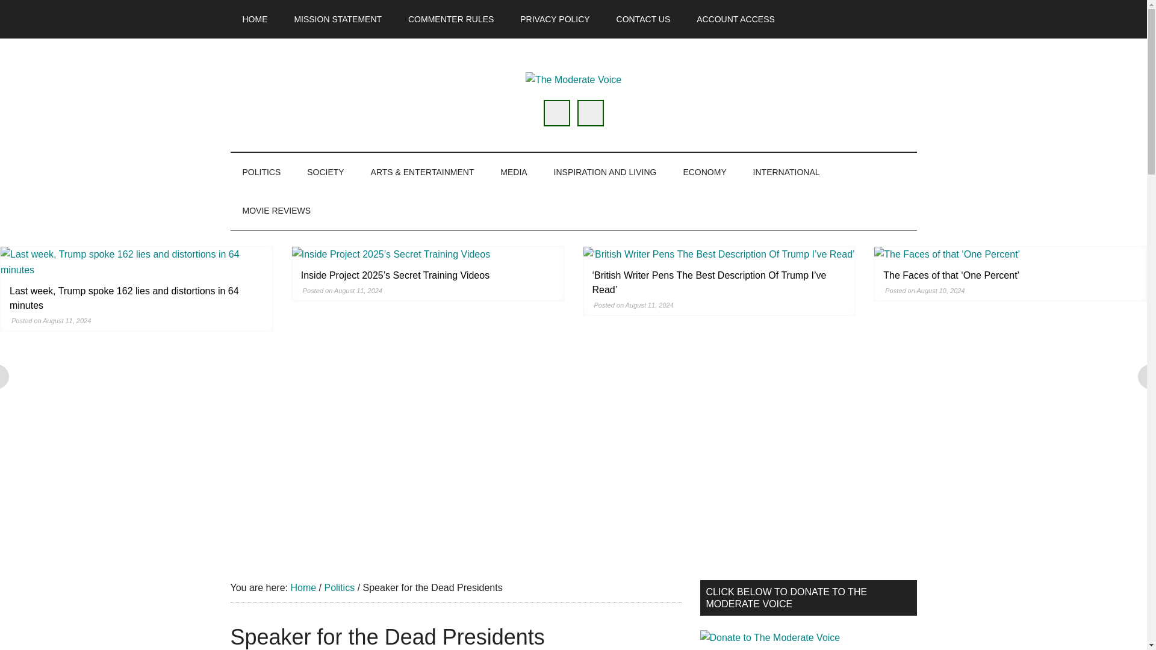 Image resolution: width=1156 pixels, height=650 pixels. What do you see at coordinates (704, 172) in the screenshot?
I see `ECONOMY` at bounding box center [704, 172].